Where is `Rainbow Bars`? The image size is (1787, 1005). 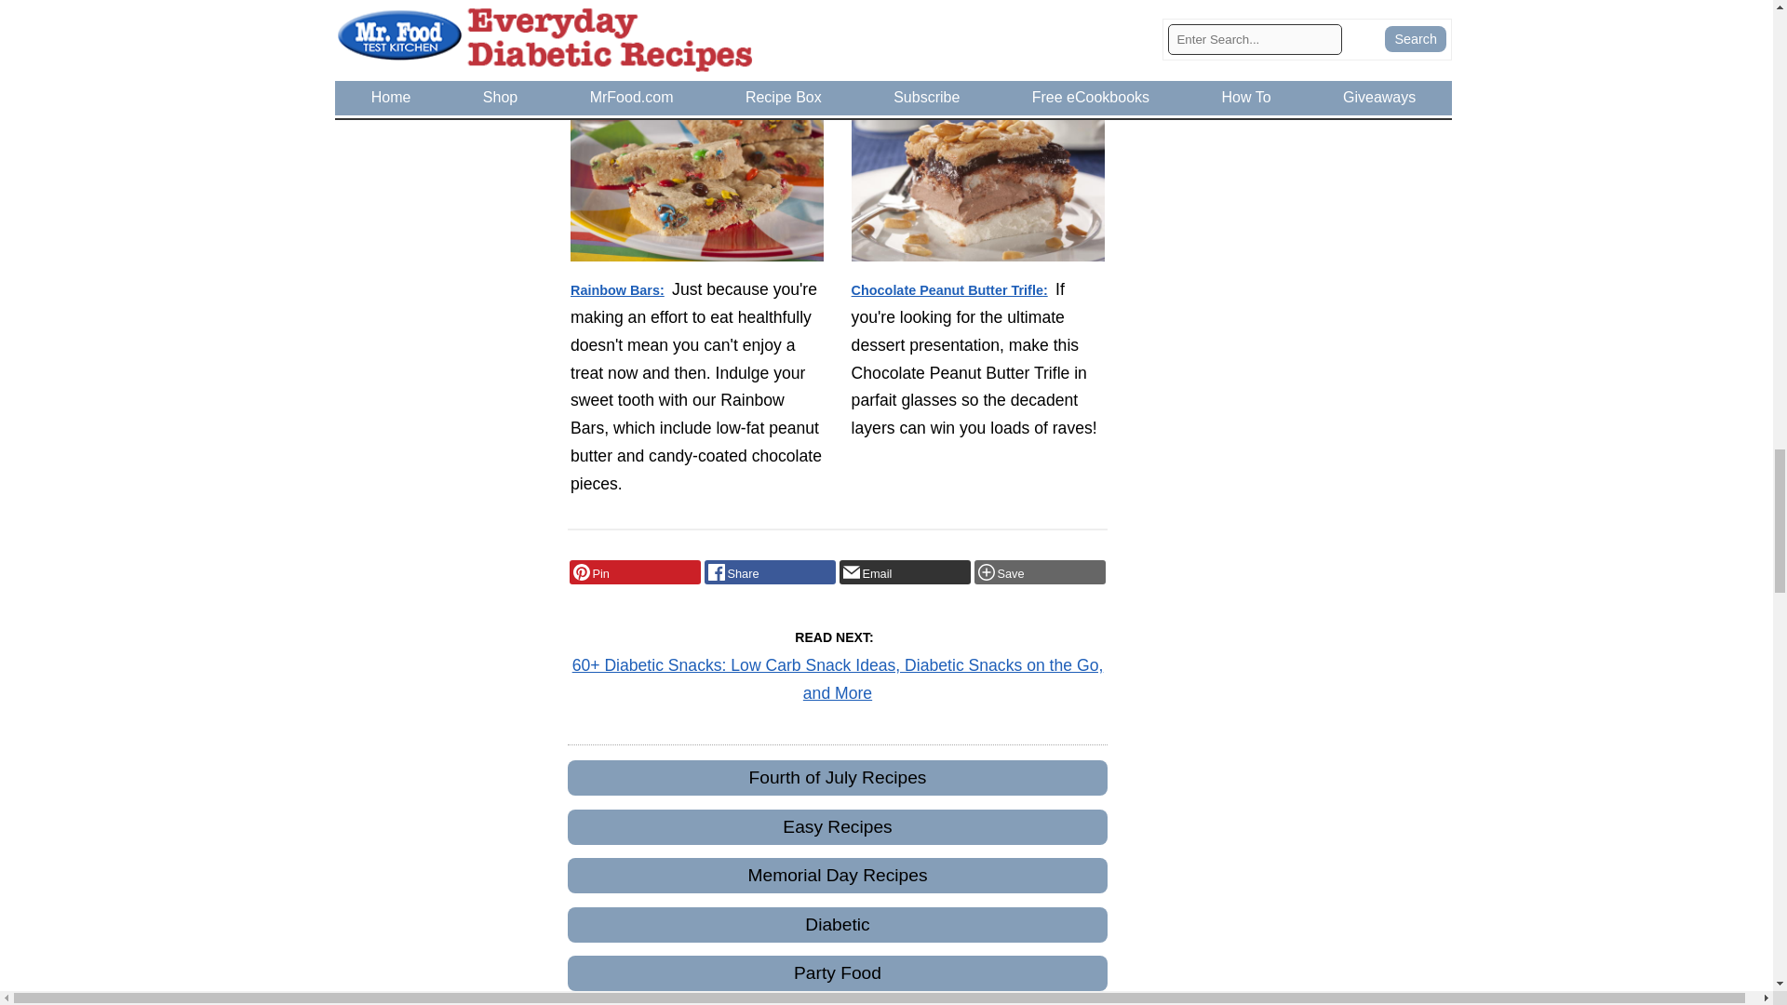 Rainbow Bars is located at coordinates (697, 181).